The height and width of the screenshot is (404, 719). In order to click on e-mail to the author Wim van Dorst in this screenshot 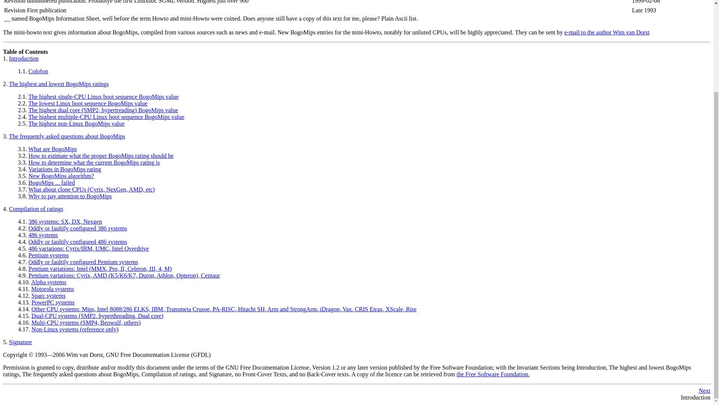, I will do `click(607, 32)`.